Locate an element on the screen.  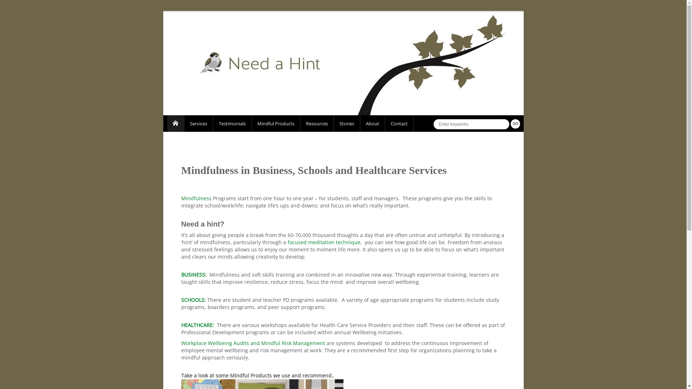
focused meditation technique is located at coordinates (324, 242).